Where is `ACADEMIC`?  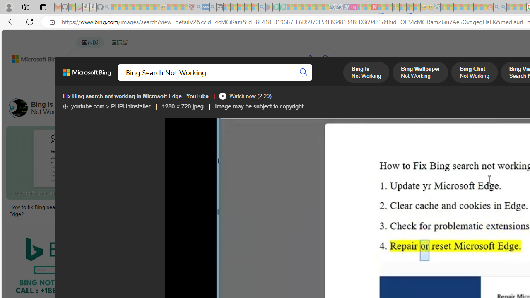 ACADEMIC is located at coordinates (263, 81).